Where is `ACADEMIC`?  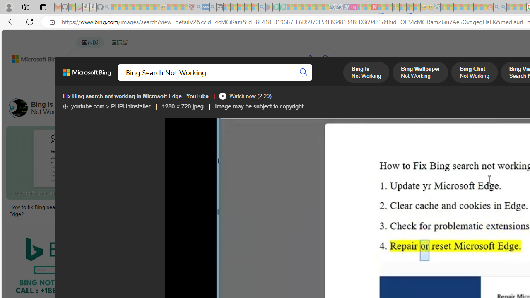 ACADEMIC is located at coordinates (263, 81).